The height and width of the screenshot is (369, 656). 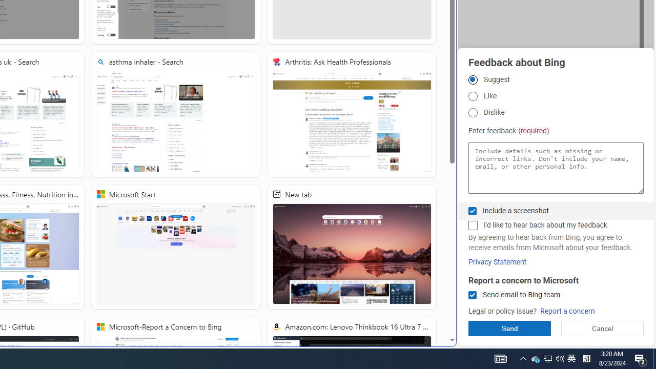 I want to click on Like, so click(x=473, y=96).